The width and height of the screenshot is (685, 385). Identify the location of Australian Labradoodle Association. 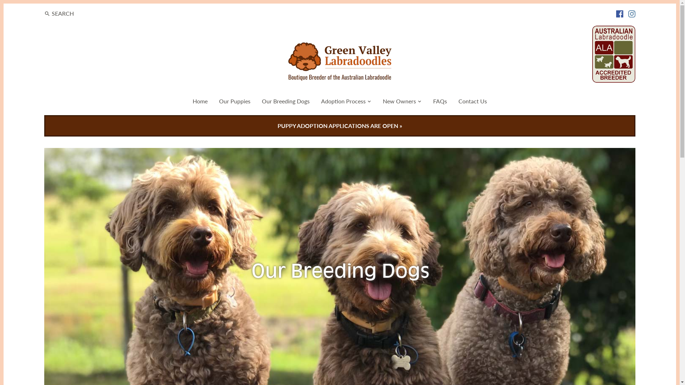
(614, 29).